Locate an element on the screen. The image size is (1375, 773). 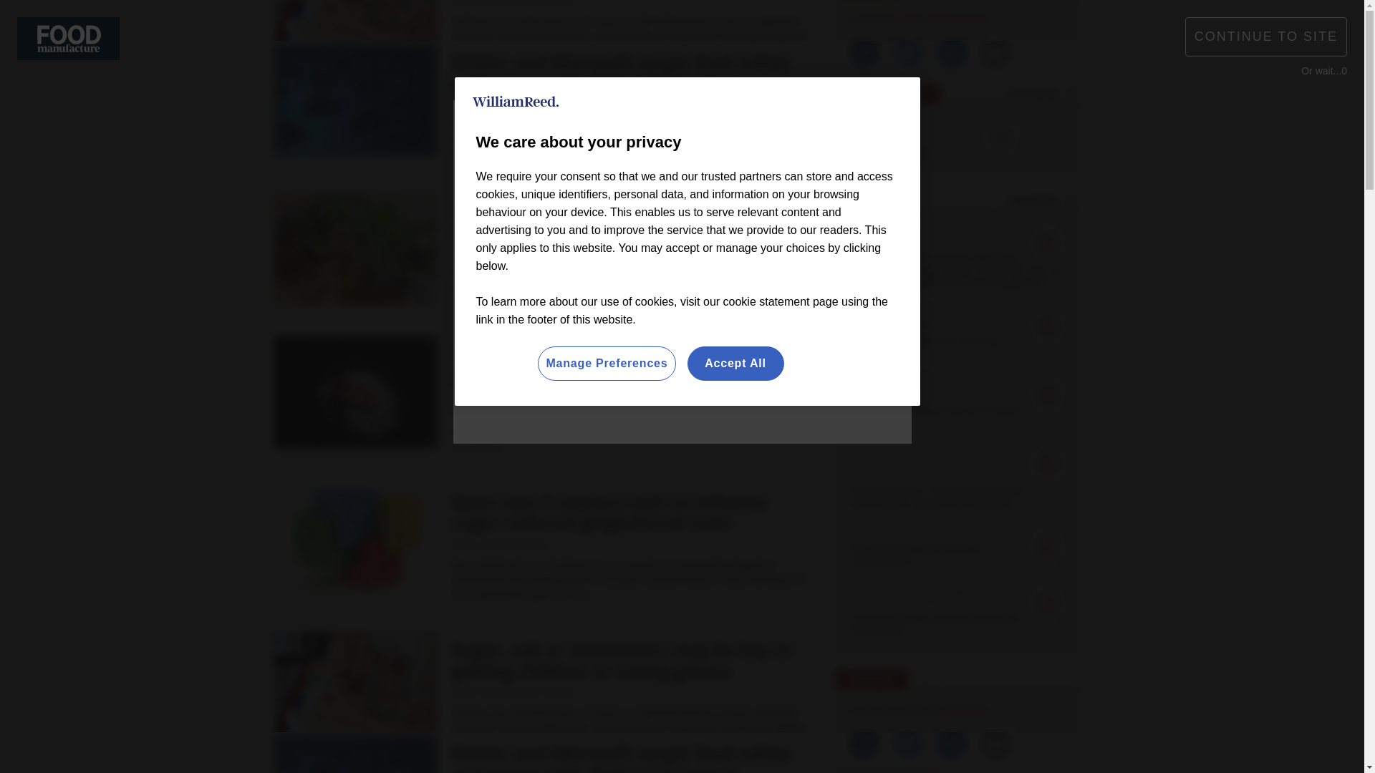
CONTINUE TO SITE is located at coordinates (1266, 36).